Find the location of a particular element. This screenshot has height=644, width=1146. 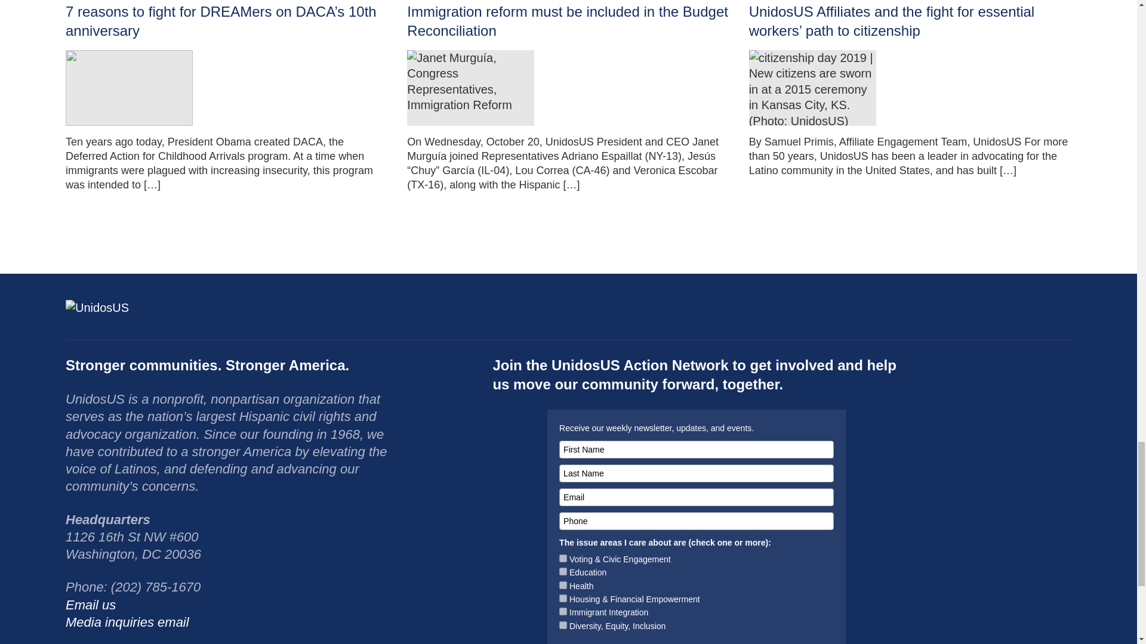

Media inquiries email is located at coordinates (127, 623).